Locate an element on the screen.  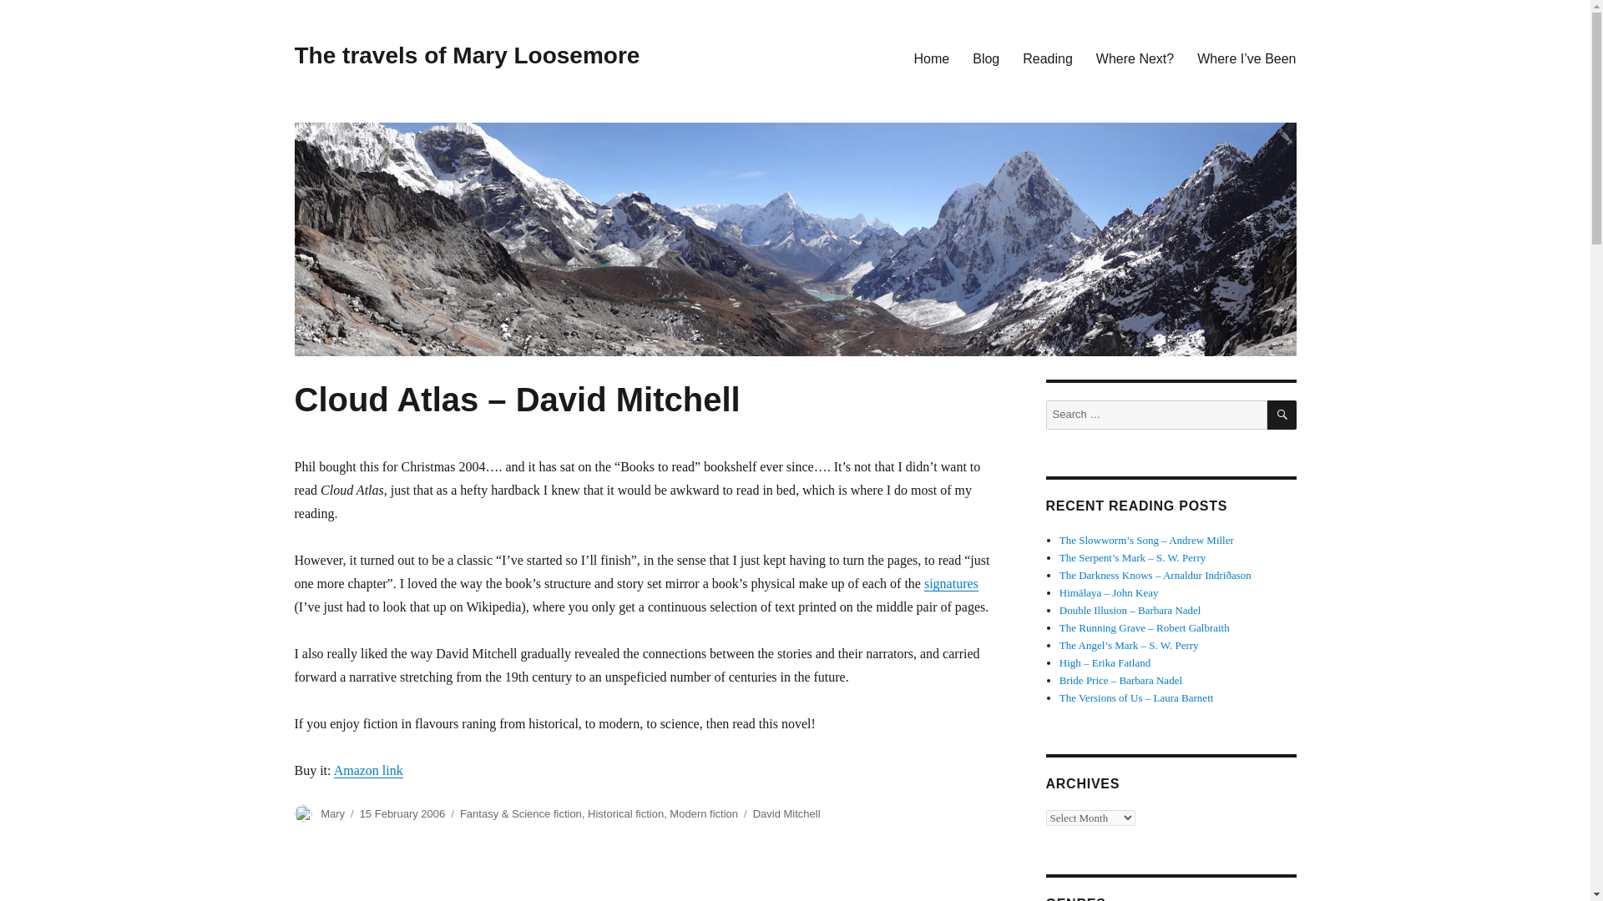
Where Next? is located at coordinates (1135, 58).